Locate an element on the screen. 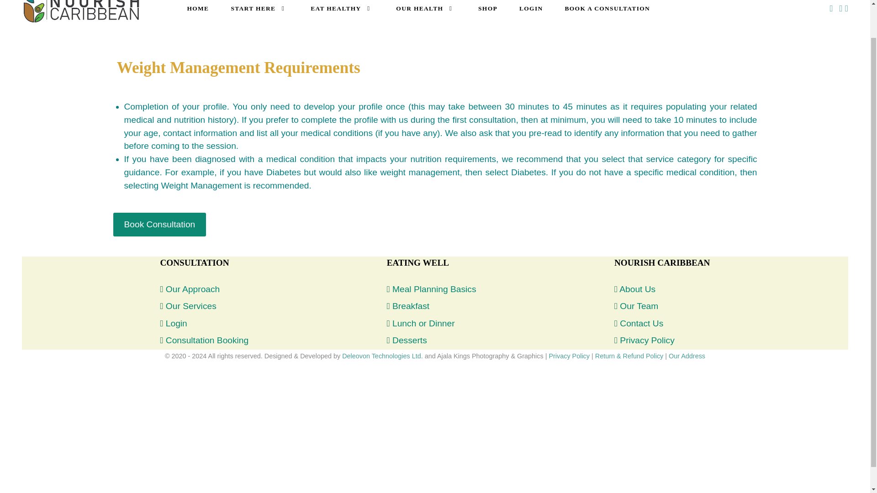 This screenshot has height=493, width=877. LOGIN is located at coordinates (531, 8).